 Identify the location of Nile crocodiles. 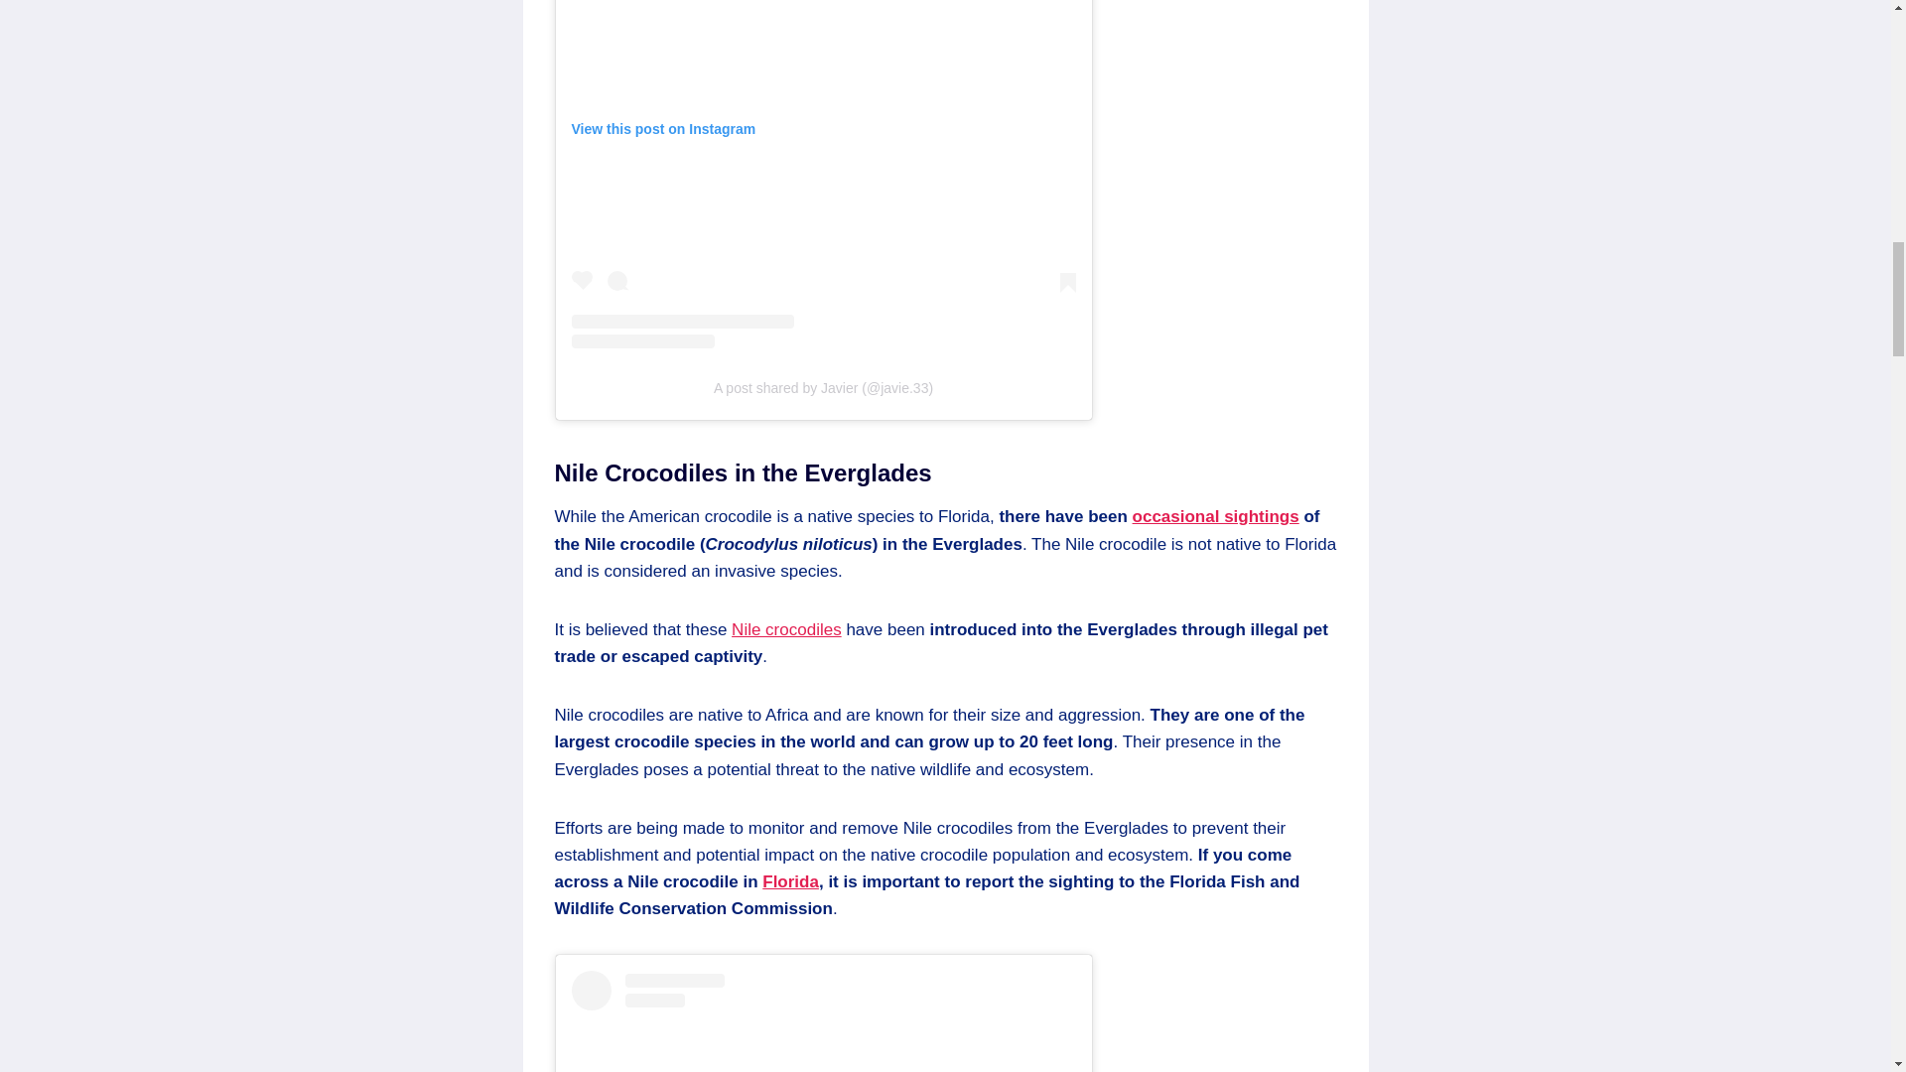
(786, 629).